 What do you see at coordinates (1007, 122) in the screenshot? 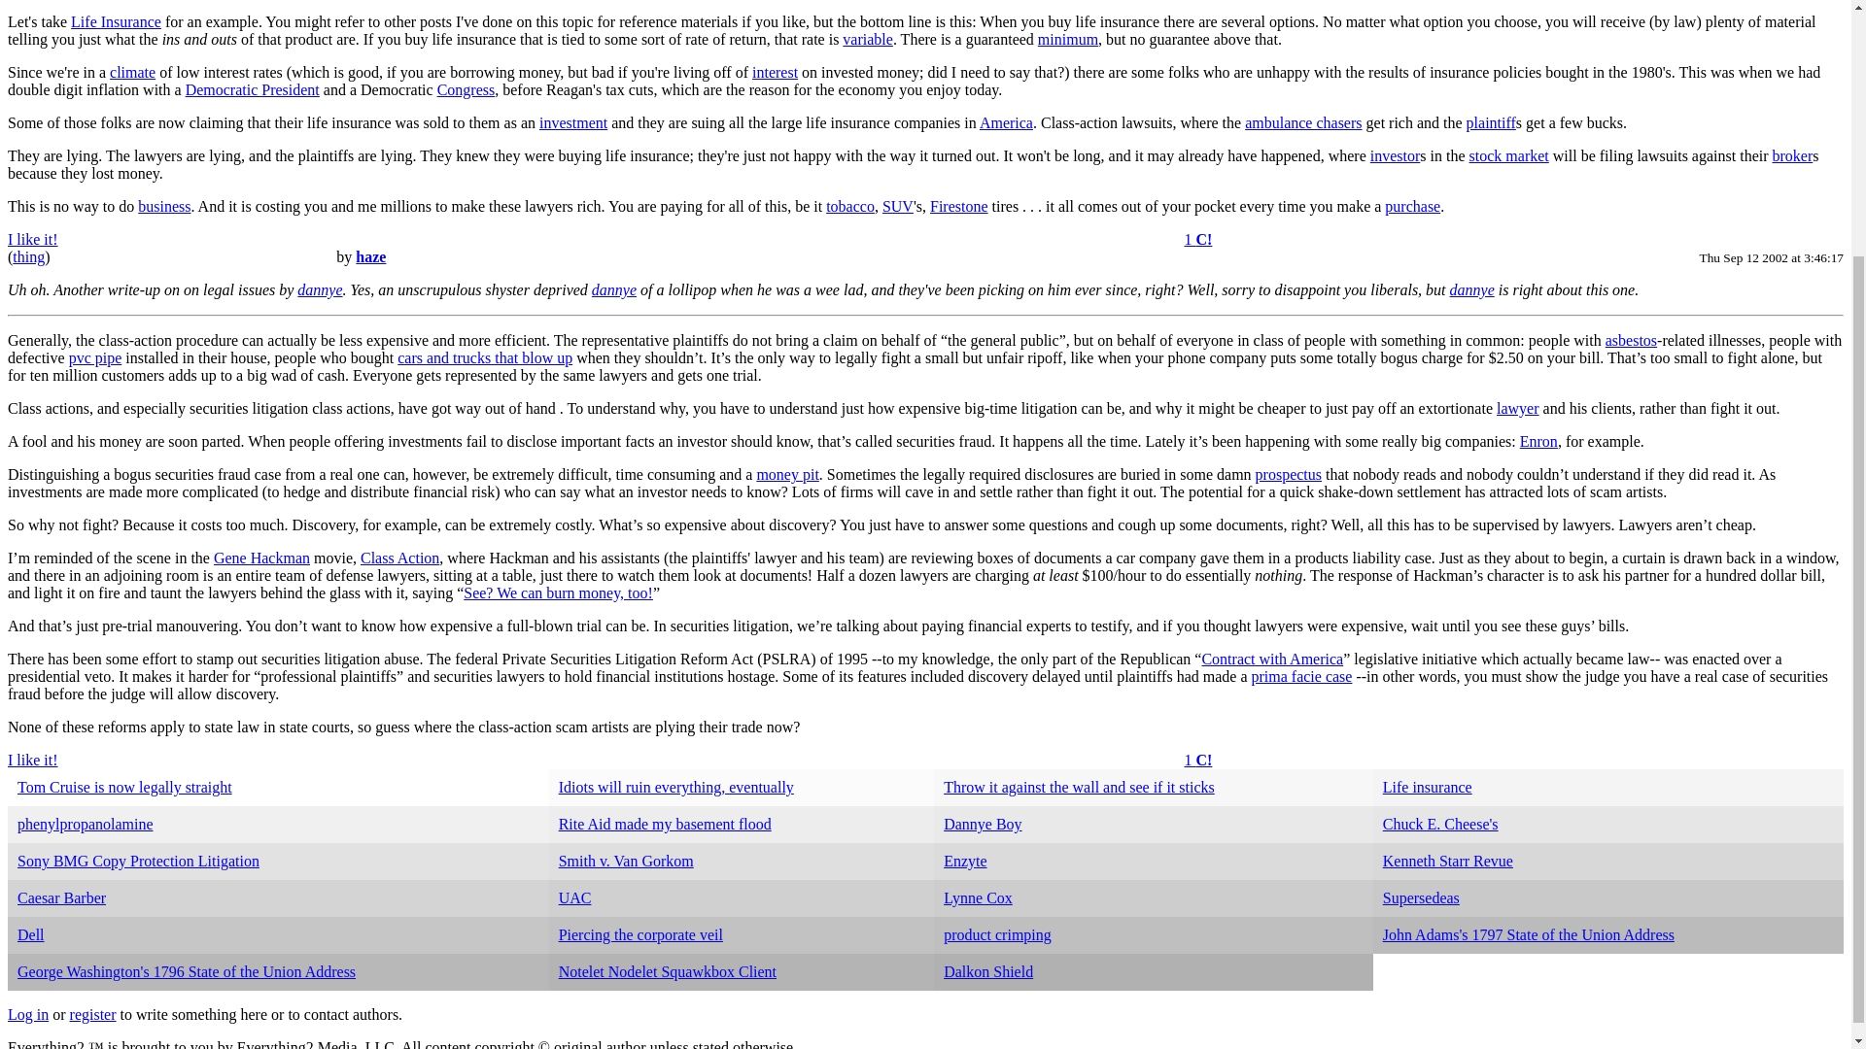
I see `America` at bounding box center [1007, 122].